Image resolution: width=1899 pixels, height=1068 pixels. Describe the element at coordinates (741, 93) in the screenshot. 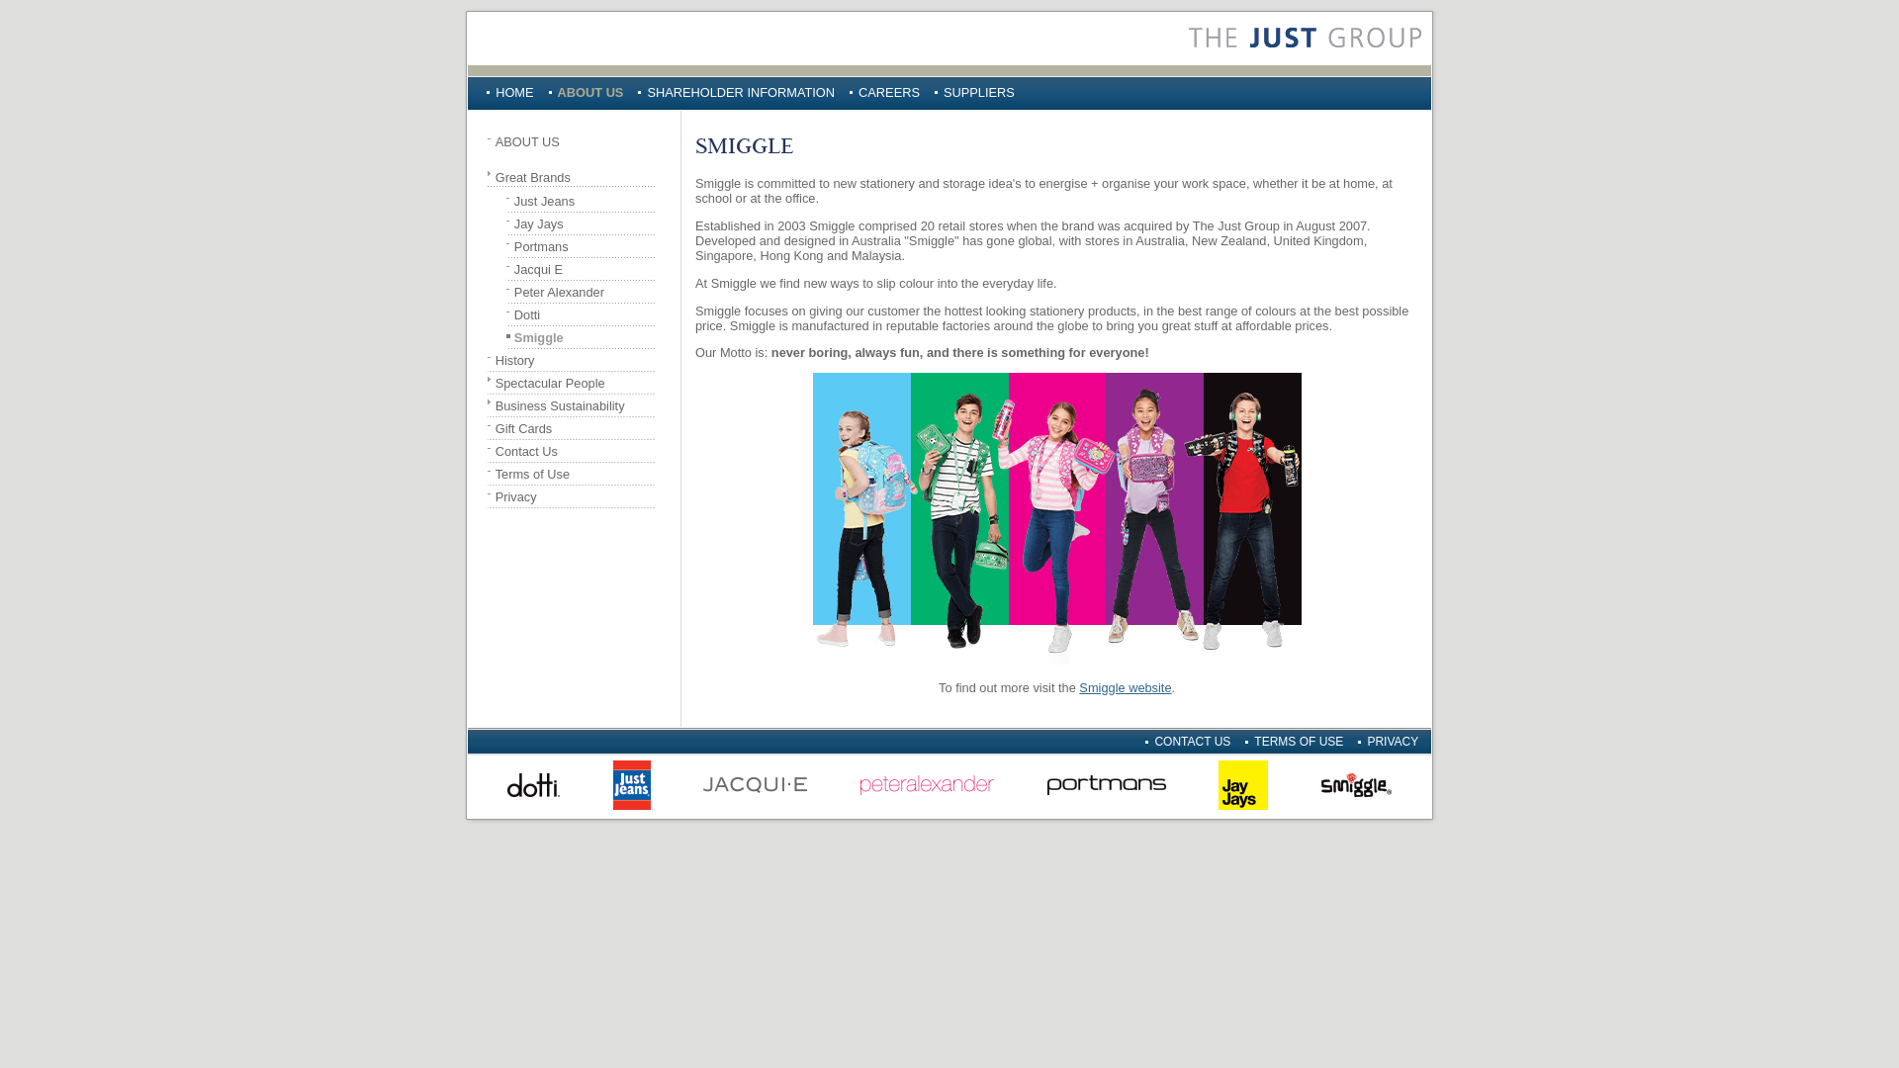

I see `SHAREHOLDER INFORMATION` at that location.